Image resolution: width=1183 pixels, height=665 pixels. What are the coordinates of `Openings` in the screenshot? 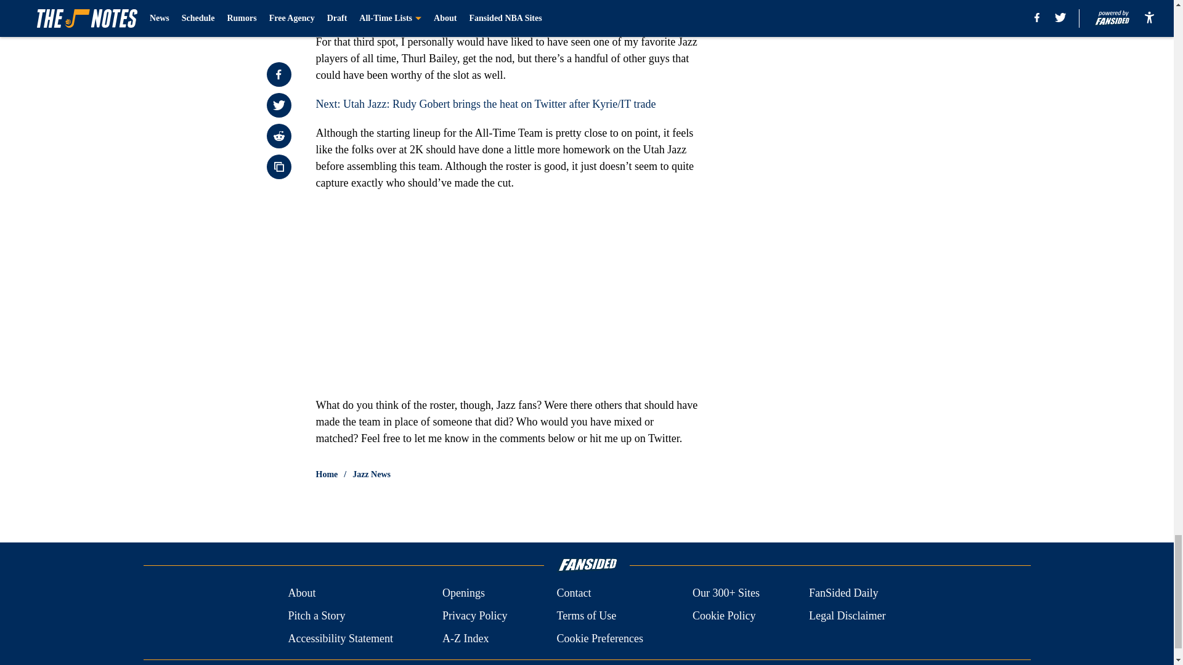 It's located at (463, 594).